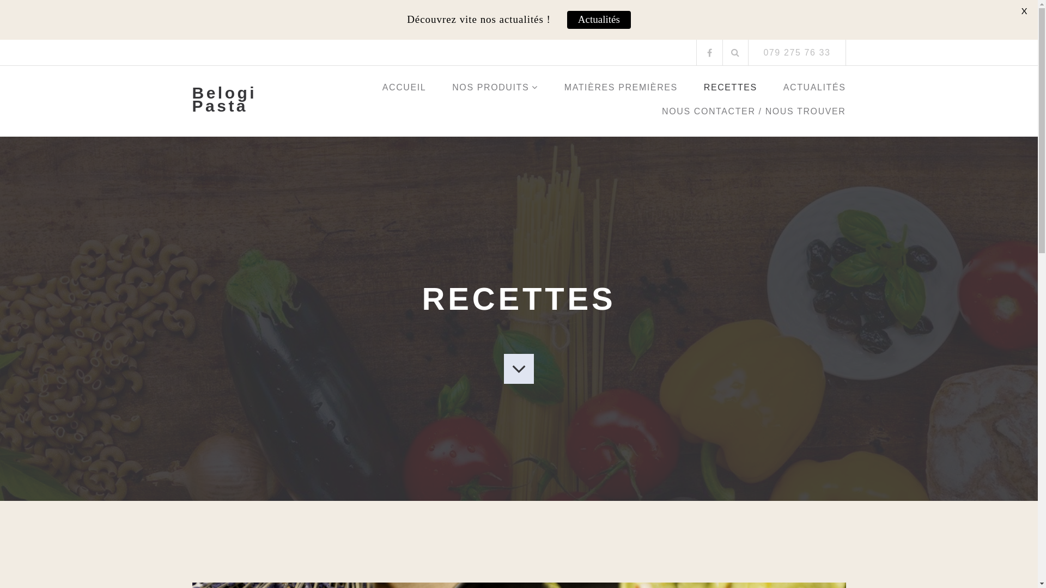 The height and width of the screenshot is (588, 1046). What do you see at coordinates (709, 53) in the screenshot?
I see `Facebook` at bounding box center [709, 53].